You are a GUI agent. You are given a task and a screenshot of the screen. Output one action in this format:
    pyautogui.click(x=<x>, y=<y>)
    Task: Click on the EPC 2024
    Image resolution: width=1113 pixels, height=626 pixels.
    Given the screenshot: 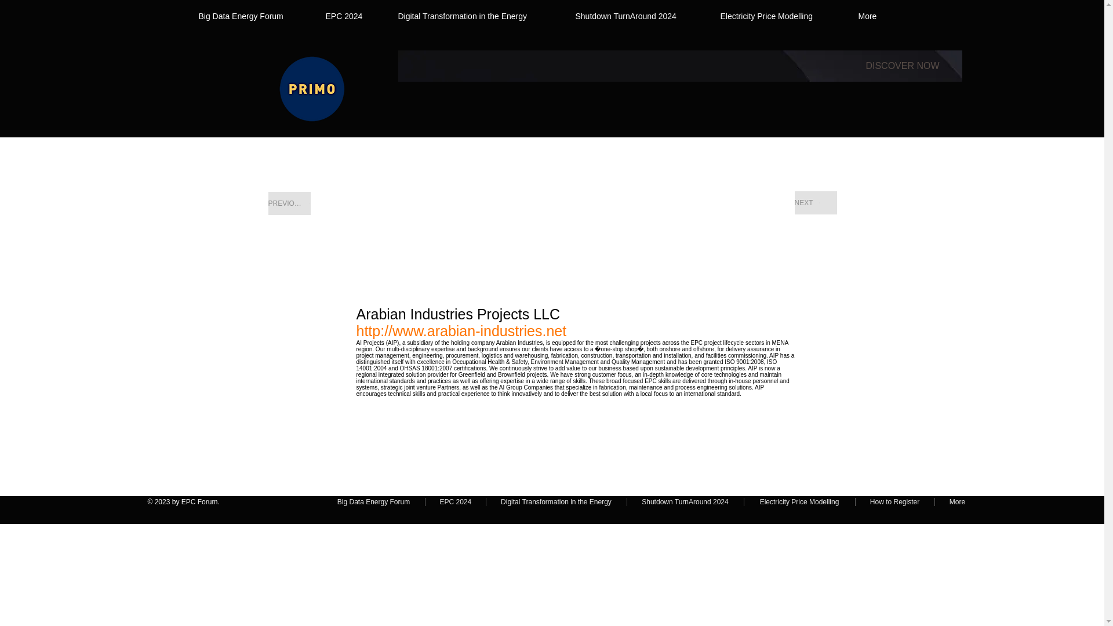 What is the action you would take?
    pyautogui.click(x=347, y=16)
    